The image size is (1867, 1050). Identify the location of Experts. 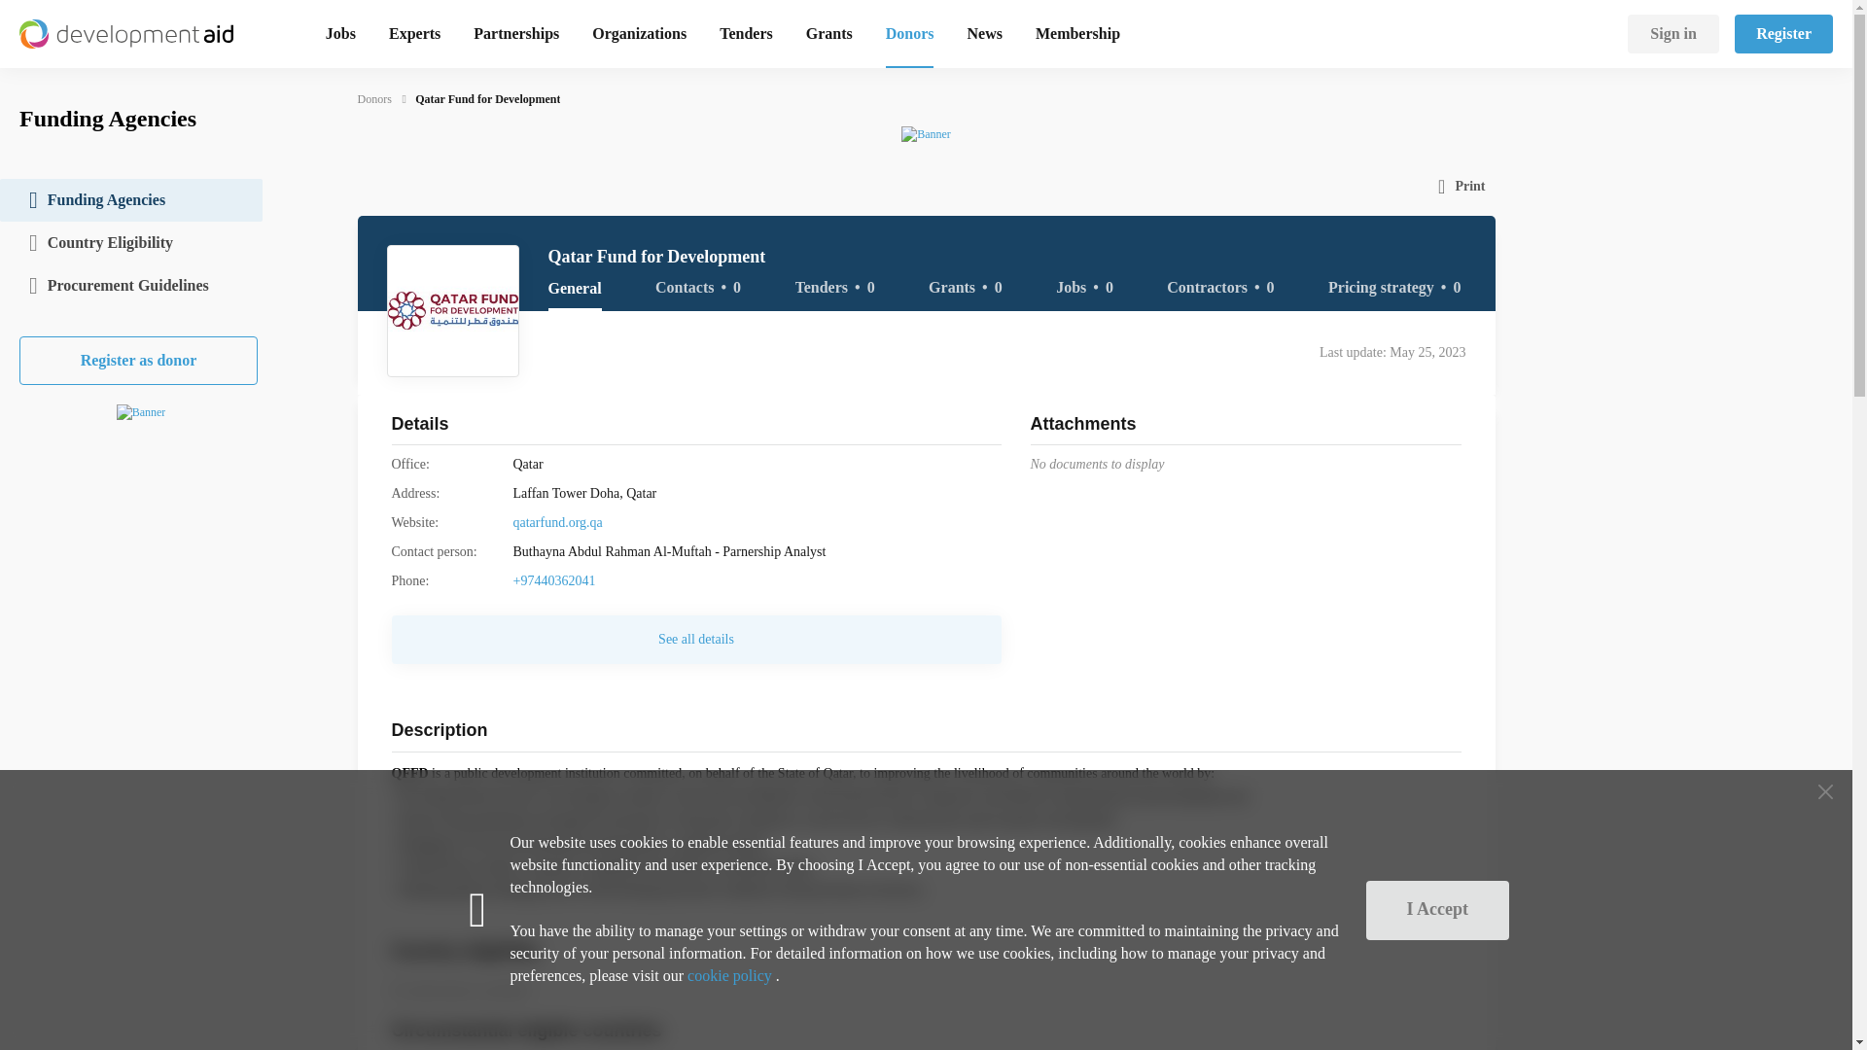
(414, 33).